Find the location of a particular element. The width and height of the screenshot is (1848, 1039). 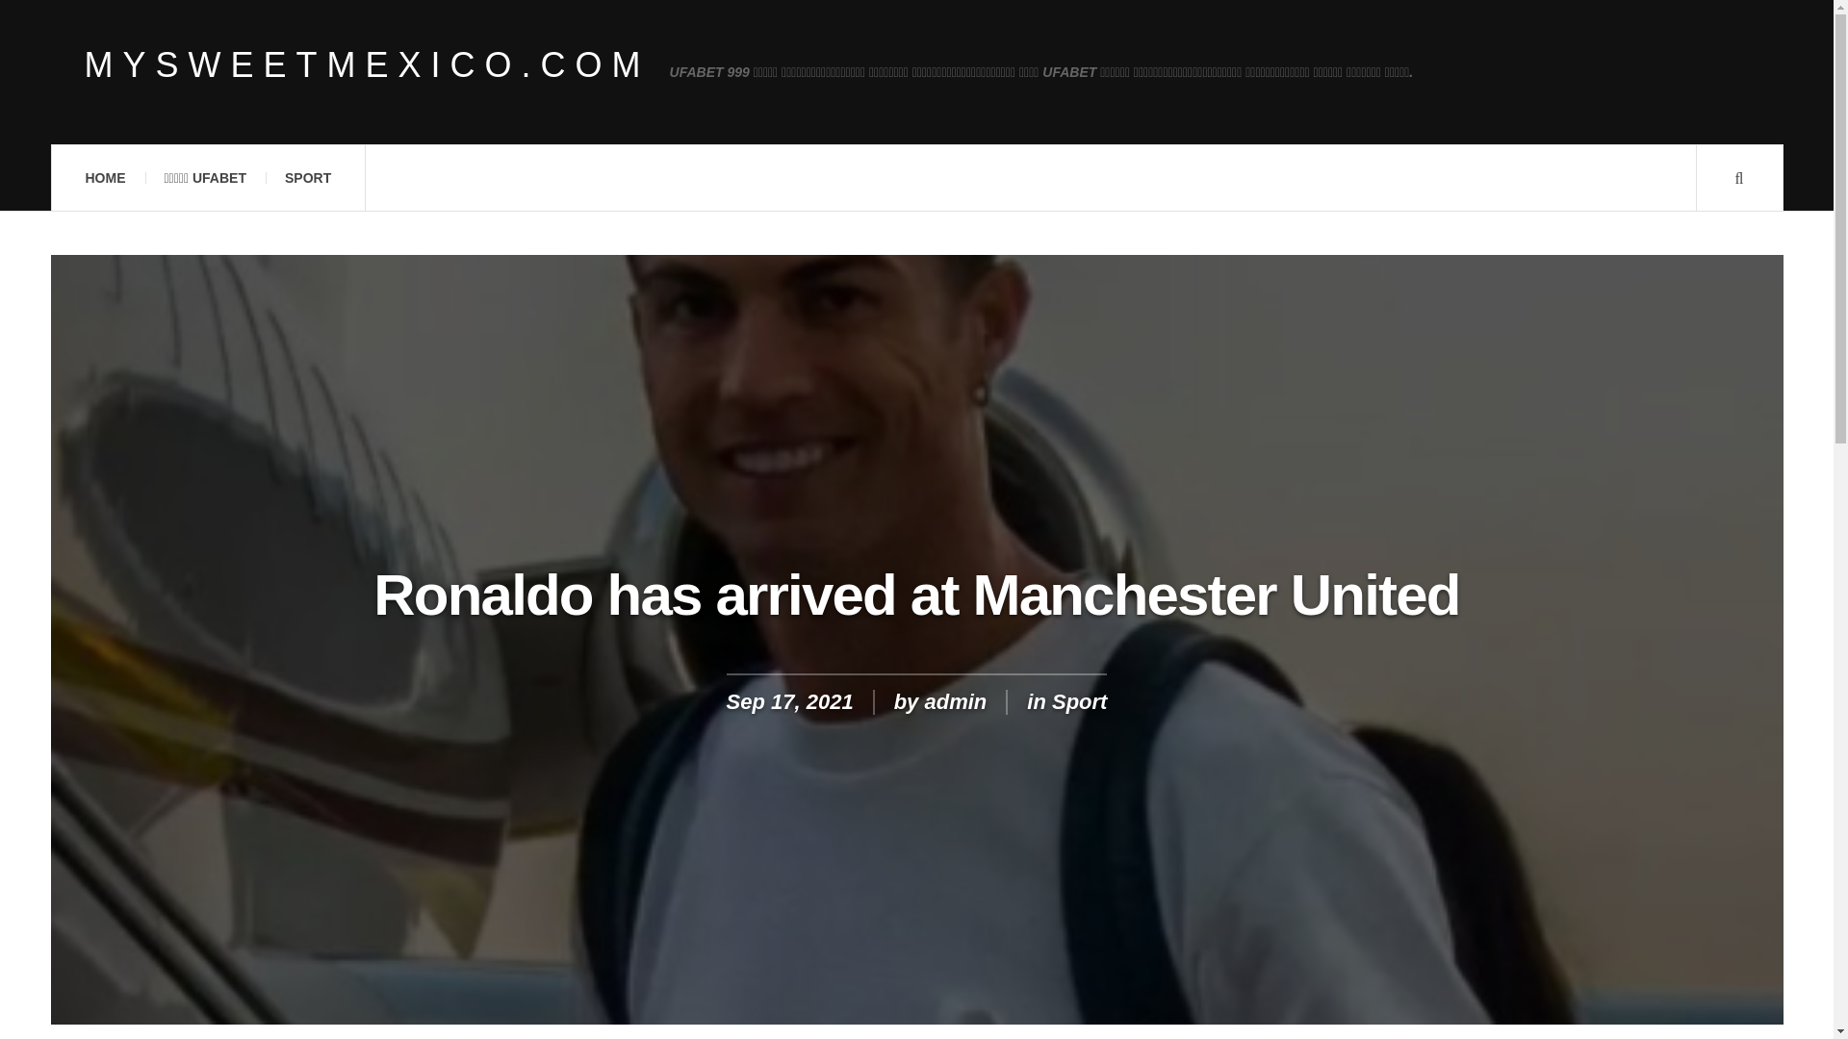

SPORT is located at coordinates (308, 178).